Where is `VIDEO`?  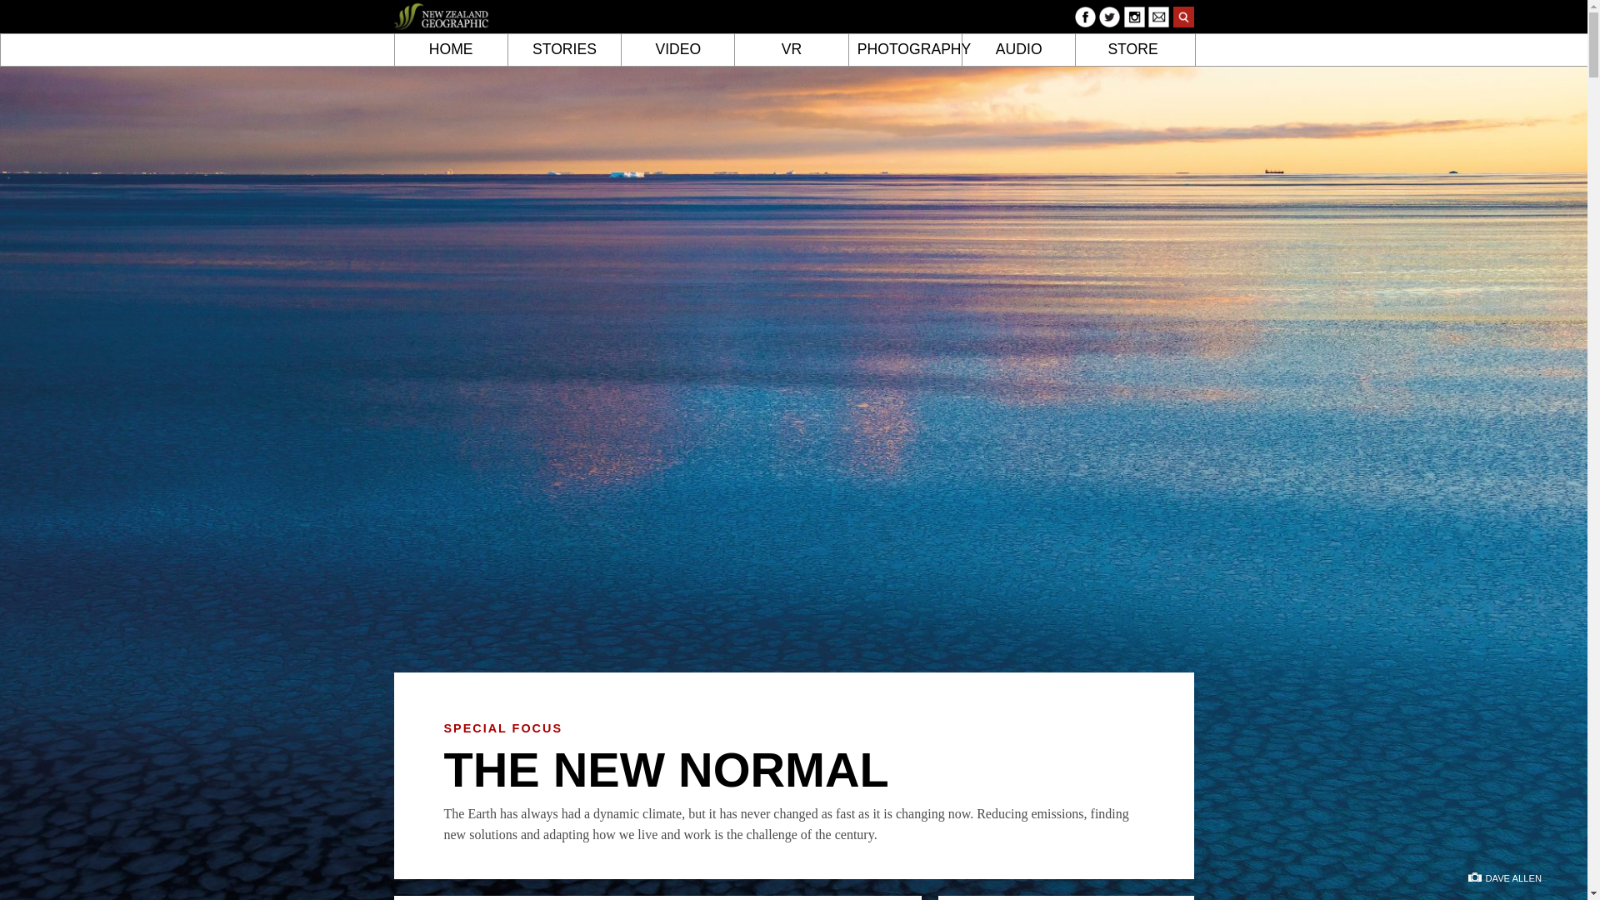
VIDEO is located at coordinates (678, 50).